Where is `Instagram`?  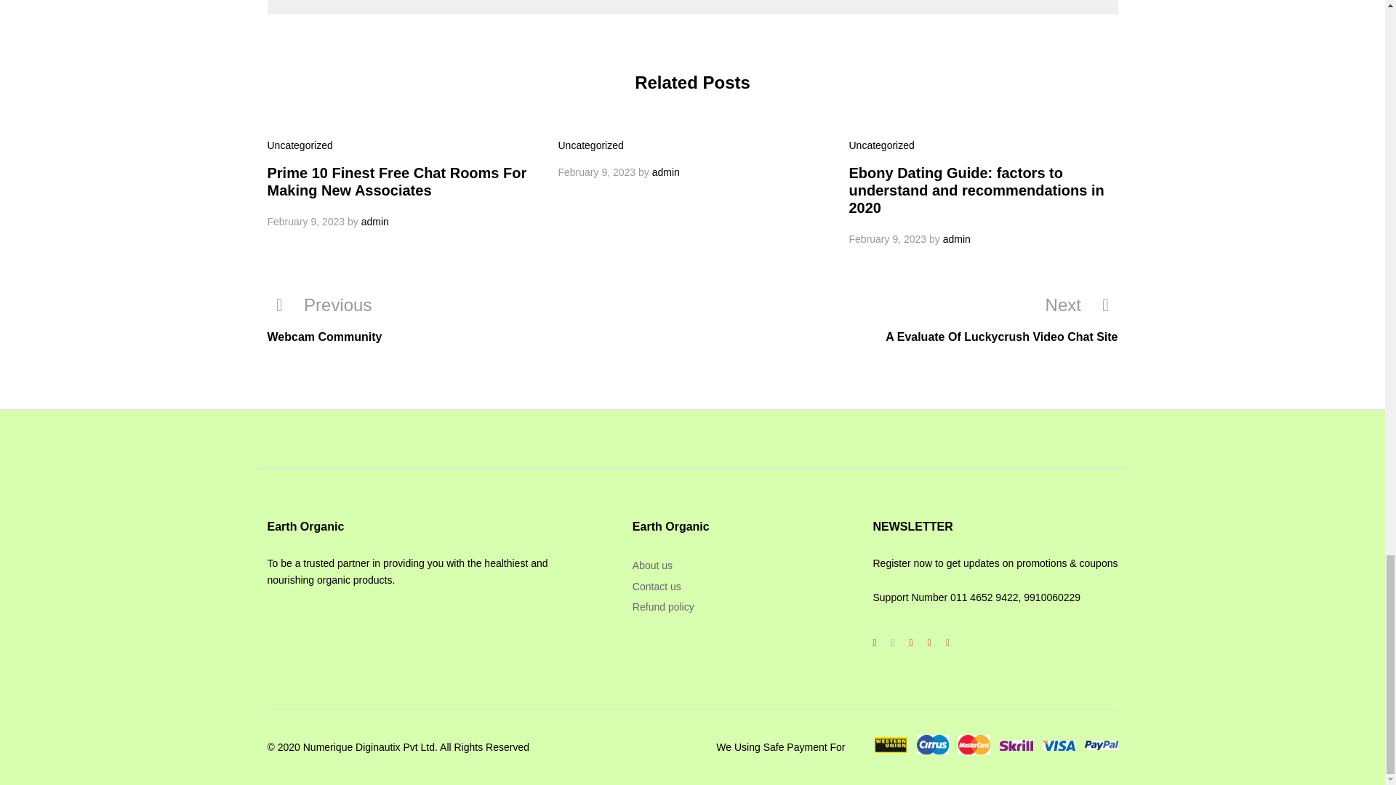 Instagram is located at coordinates (947, 643).